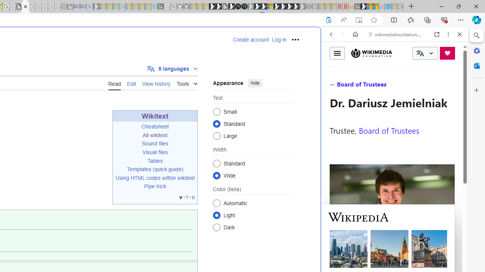 The image size is (485, 272). What do you see at coordinates (25, 7) in the screenshot?
I see `Template:Wikitext navbox - Wikipedia` at bounding box center [25, 7].